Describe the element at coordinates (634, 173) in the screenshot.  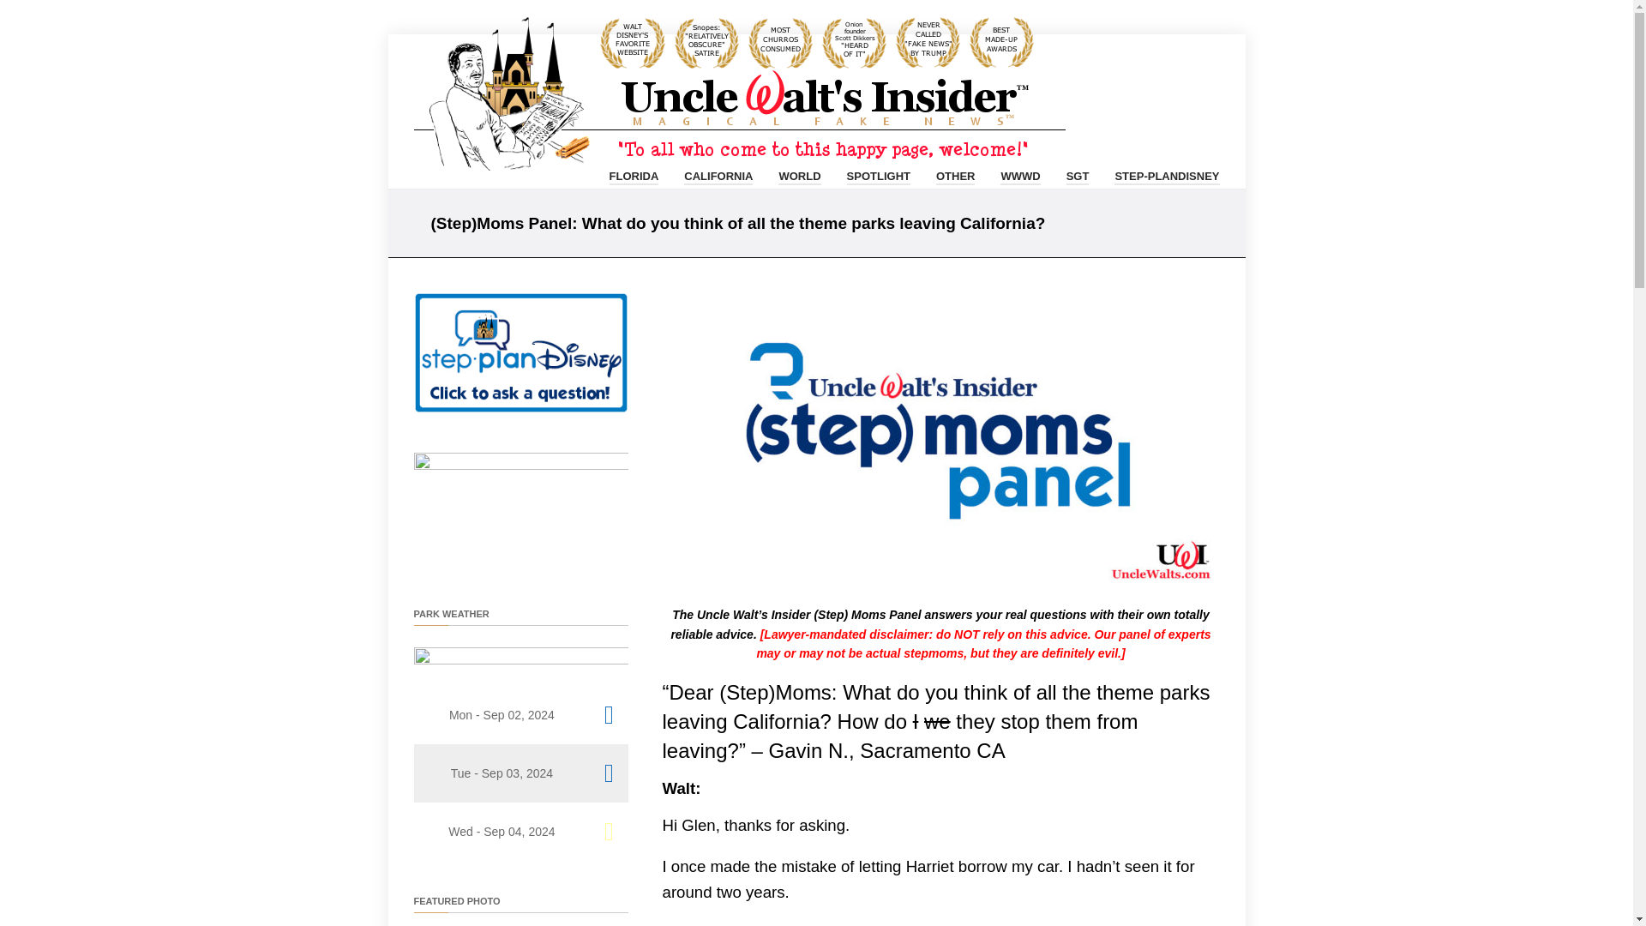
I see `FLORIDA` at that location.